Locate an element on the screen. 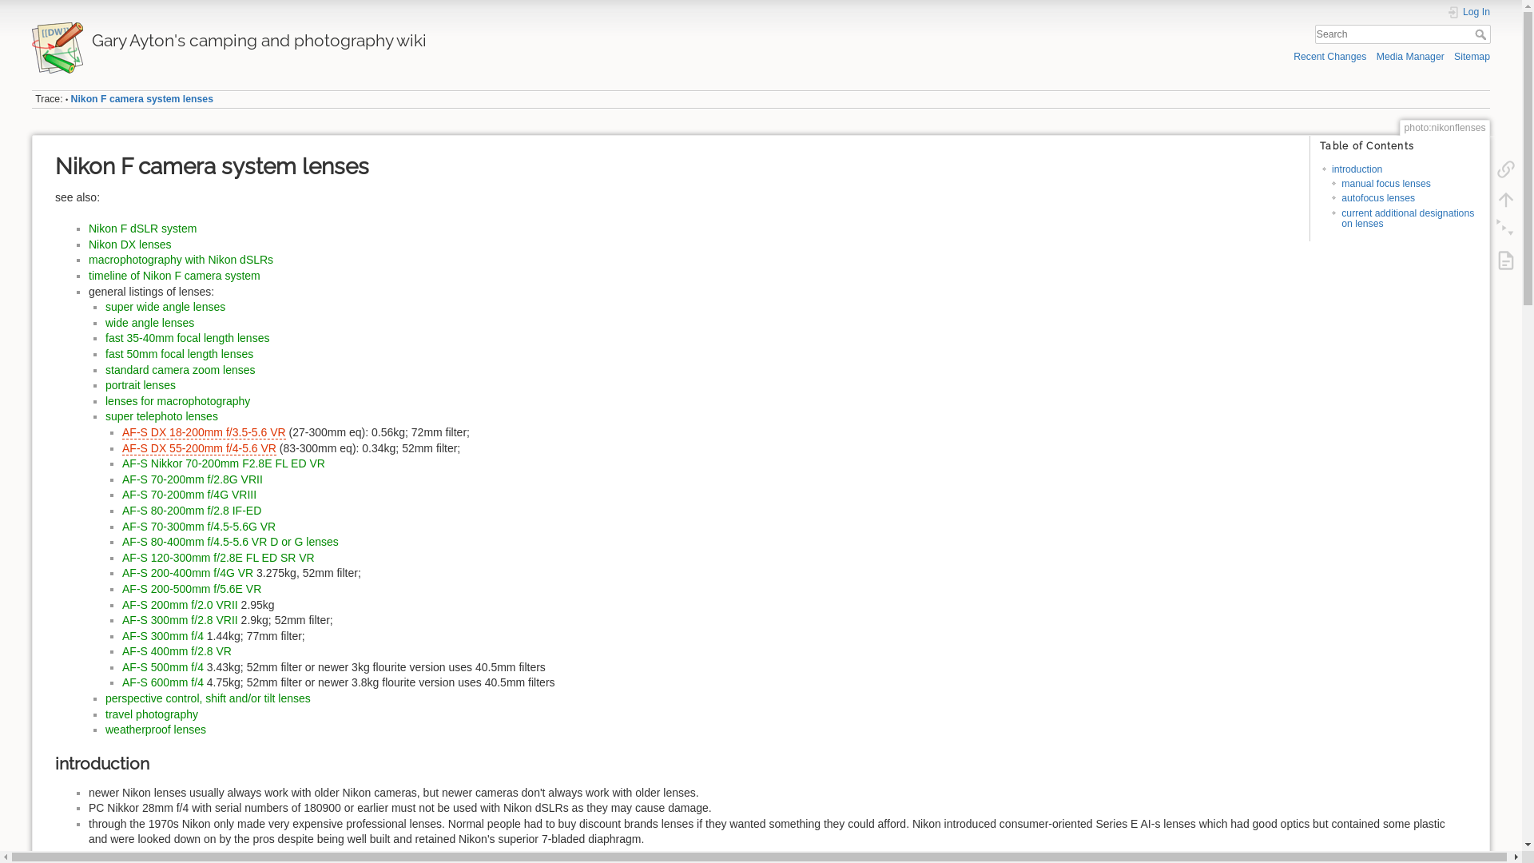 The image size is (1534, 863). AF-S 500mm f/4 is located at coordinates (163, 667).